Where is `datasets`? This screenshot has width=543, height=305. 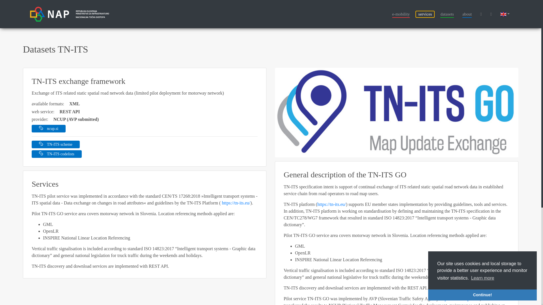
datasets is located at coordinates (447, 14).